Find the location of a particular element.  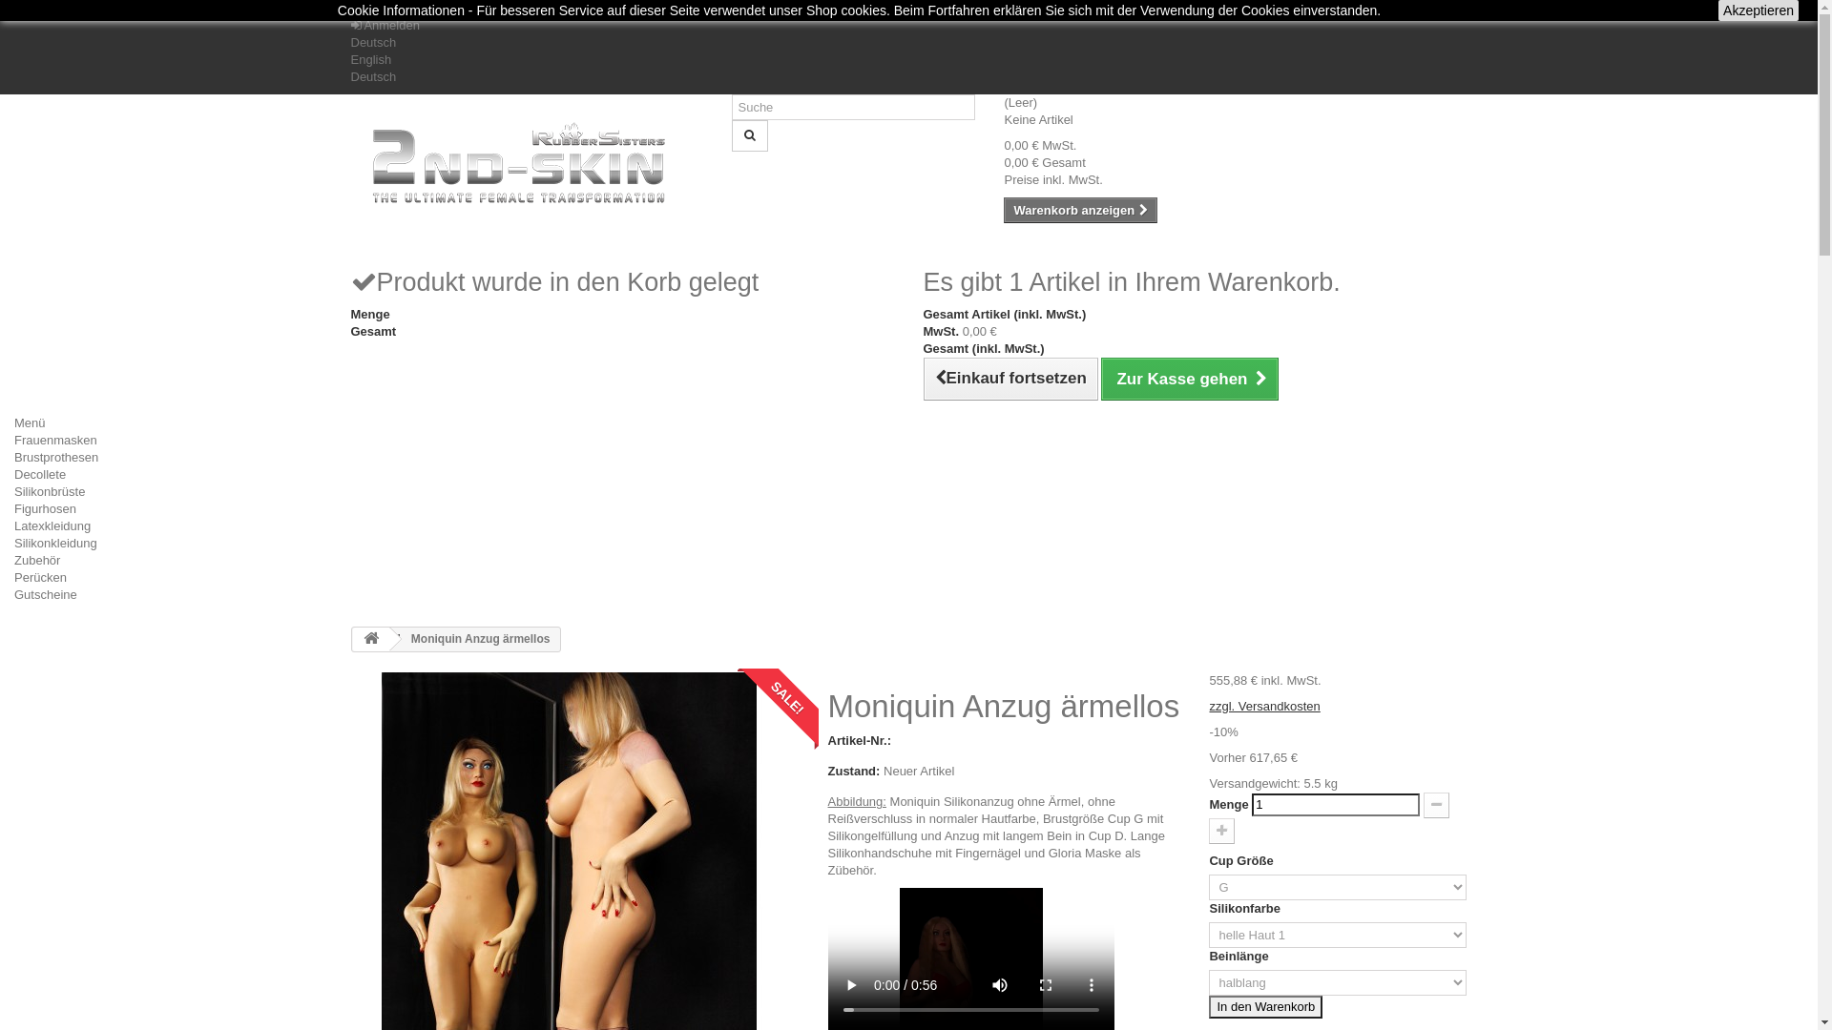

2nd-skin Shop is located at coordinates (528, 162).